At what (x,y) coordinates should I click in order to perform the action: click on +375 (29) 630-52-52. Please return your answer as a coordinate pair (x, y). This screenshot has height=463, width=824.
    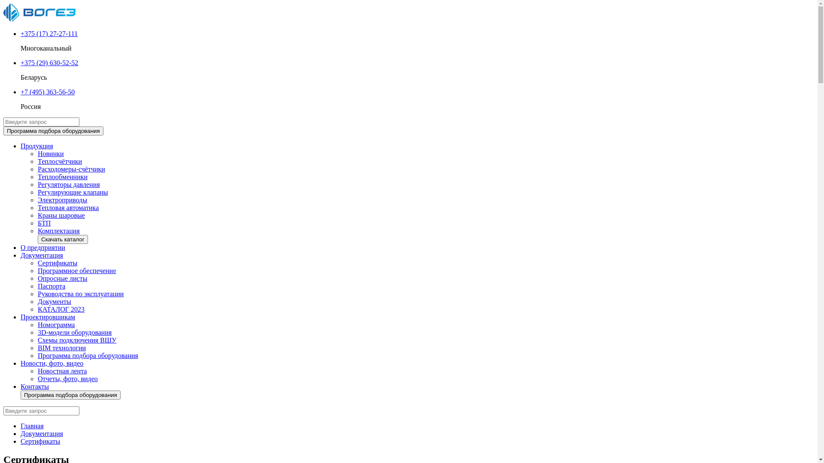
    Looking at the image, I should click on (49, 63).